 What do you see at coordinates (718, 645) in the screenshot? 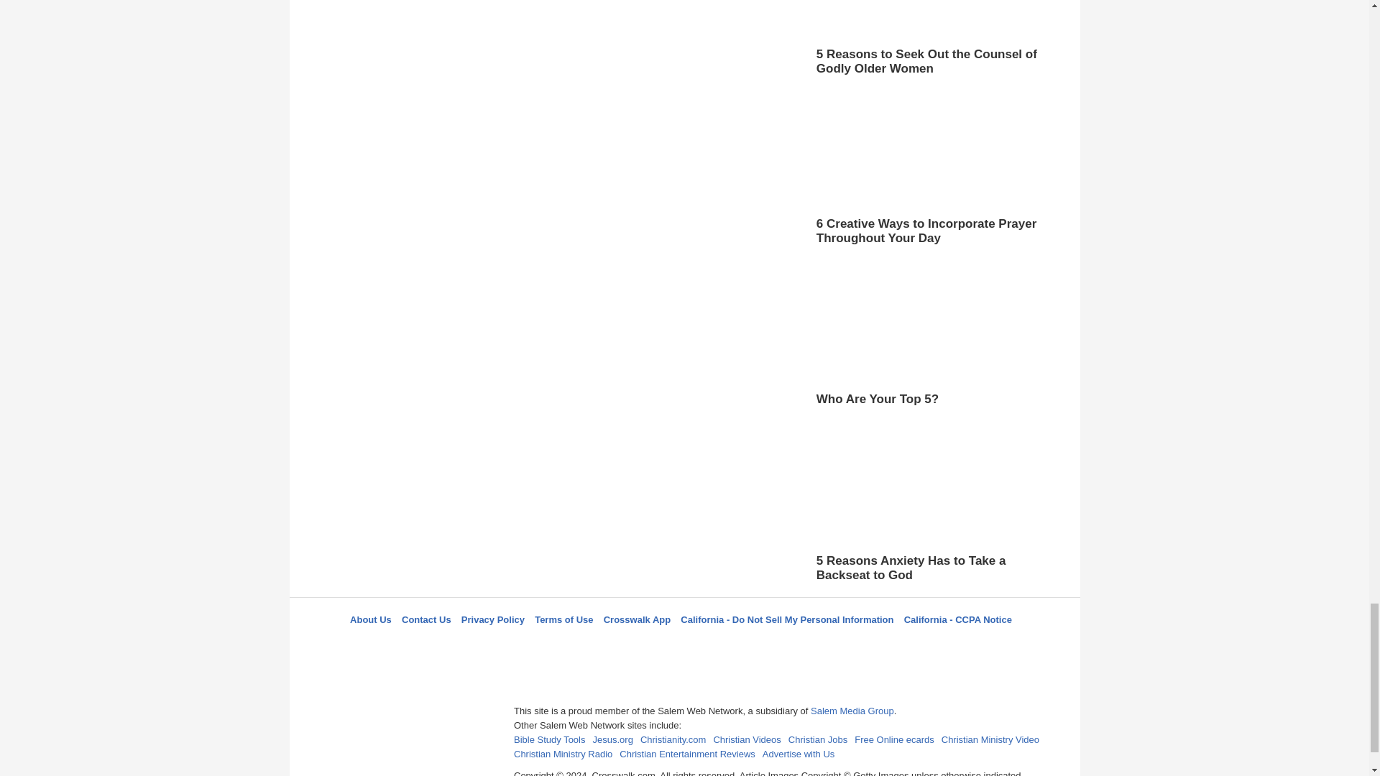
I see `Pinterest` at bounding box center [718, 645].